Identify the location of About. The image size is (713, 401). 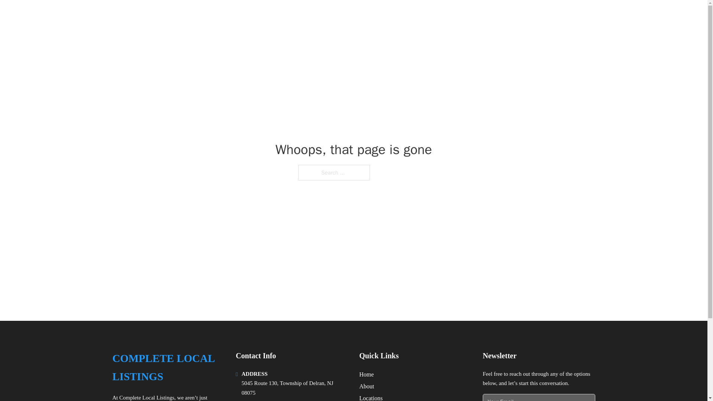
(367, 386).